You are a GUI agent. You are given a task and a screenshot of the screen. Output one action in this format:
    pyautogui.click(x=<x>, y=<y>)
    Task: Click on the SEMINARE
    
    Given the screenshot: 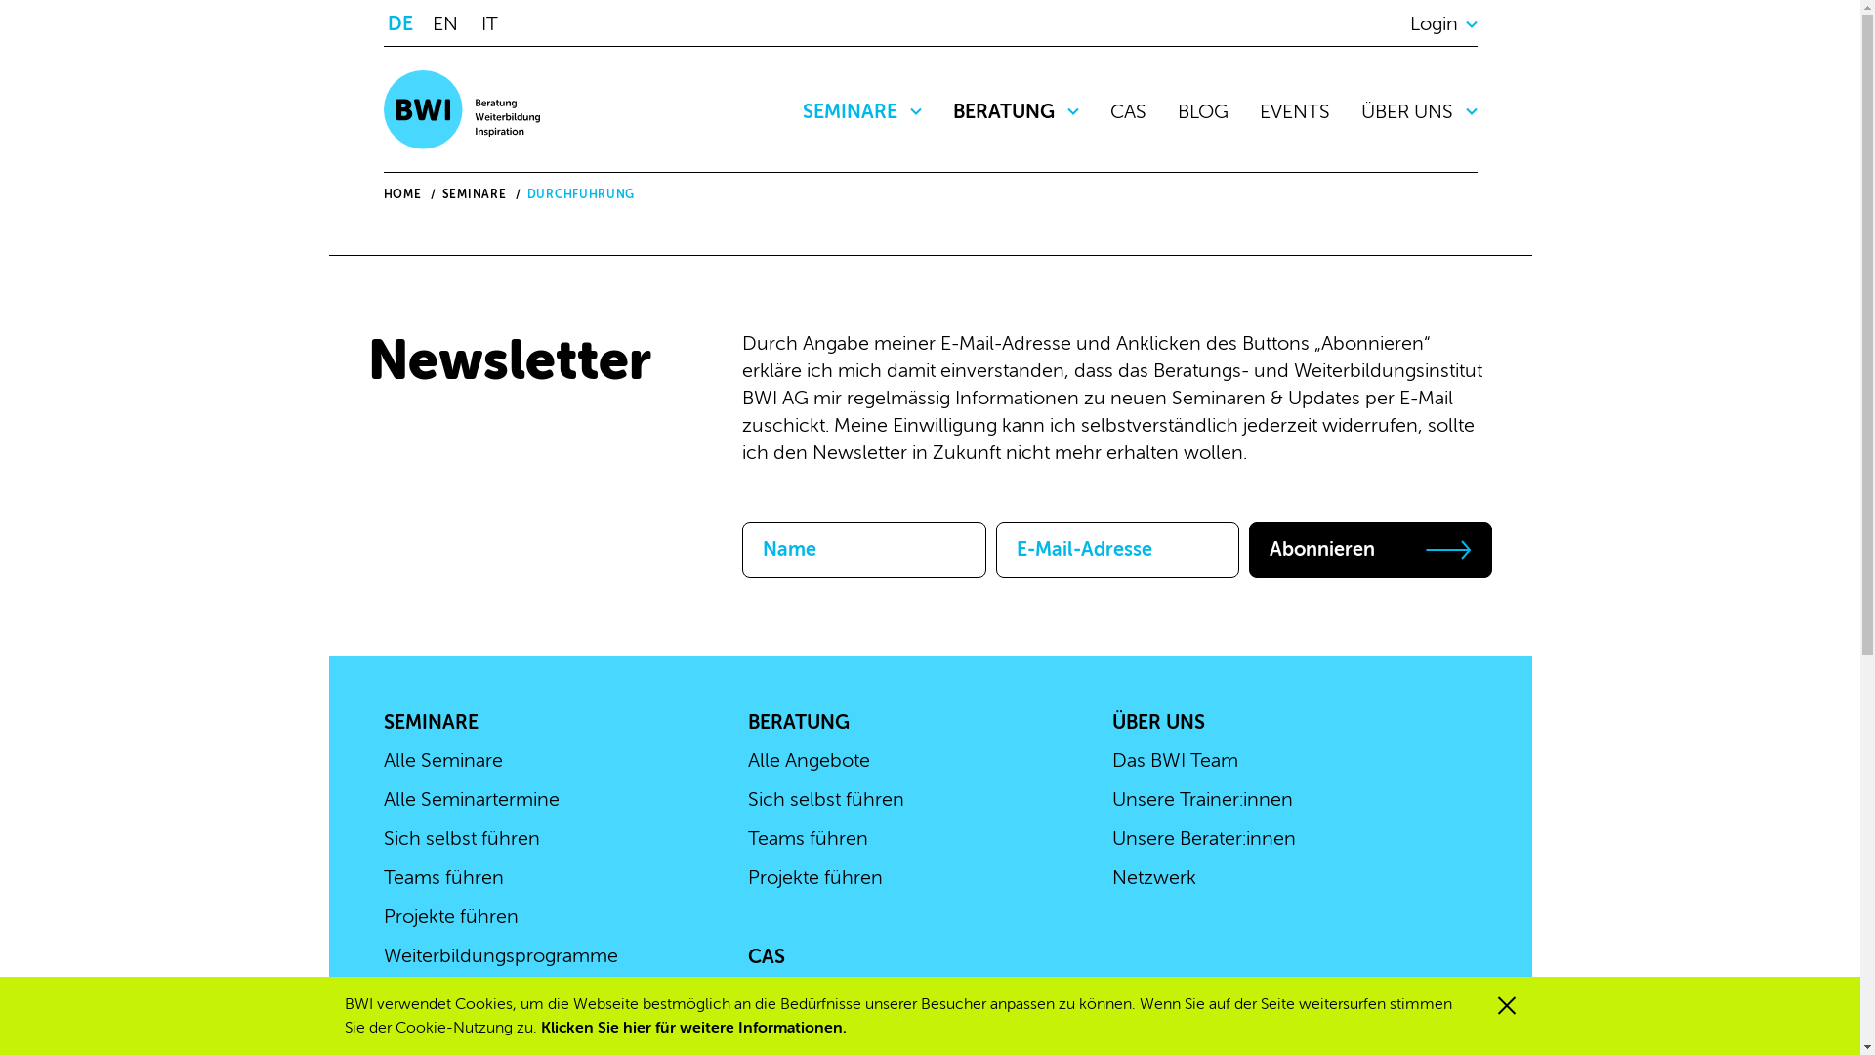 What is the action you would take?
    pyautogui.click(x=430, y=723)
    